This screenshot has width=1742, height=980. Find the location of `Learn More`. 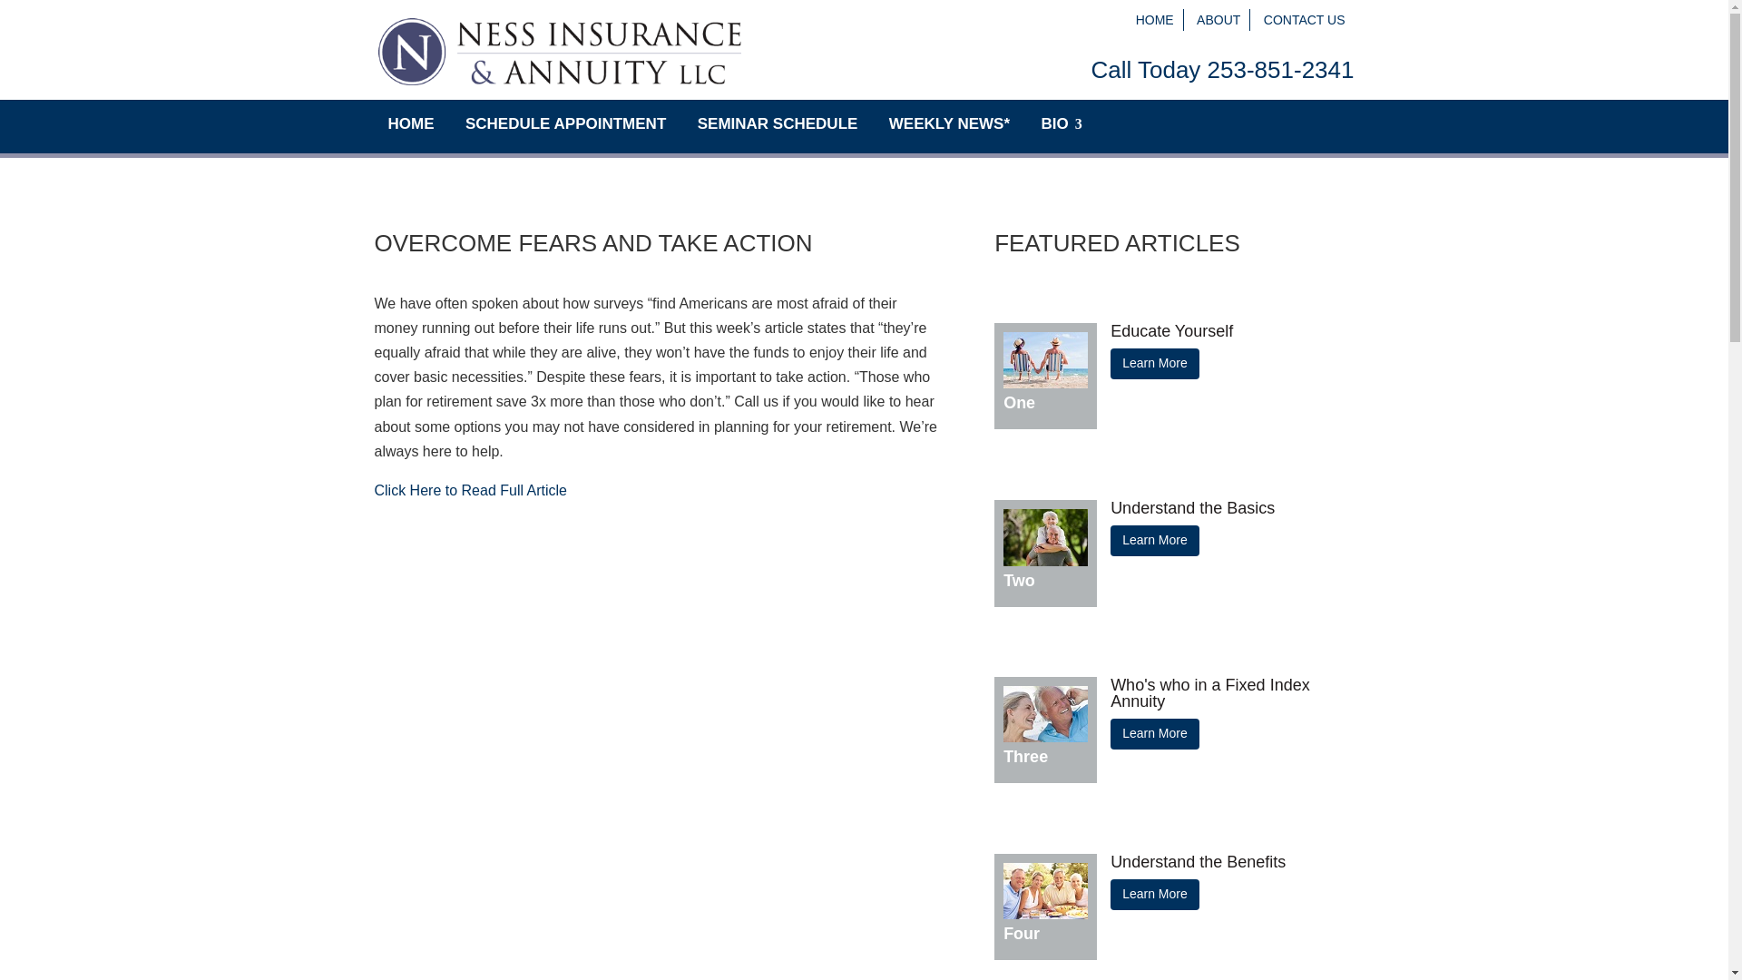

Learn More is located at coordinates (1155, 363).